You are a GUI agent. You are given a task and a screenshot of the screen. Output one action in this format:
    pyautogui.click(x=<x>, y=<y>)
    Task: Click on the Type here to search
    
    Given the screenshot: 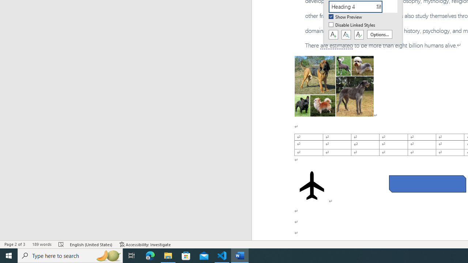 What is the action you would take?
    pyautogui.click(x=70, y=256)
    